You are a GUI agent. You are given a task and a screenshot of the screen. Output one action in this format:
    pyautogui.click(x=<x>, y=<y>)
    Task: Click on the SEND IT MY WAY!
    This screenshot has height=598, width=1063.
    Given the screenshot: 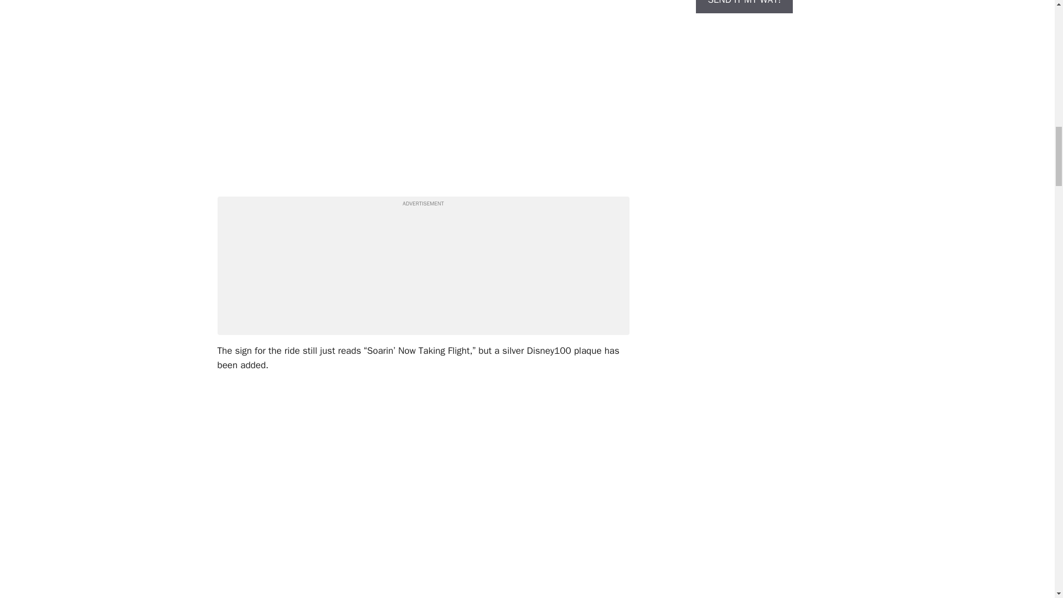 What is the action you would take?
    pyautogui.click(x=744, y=24)
    